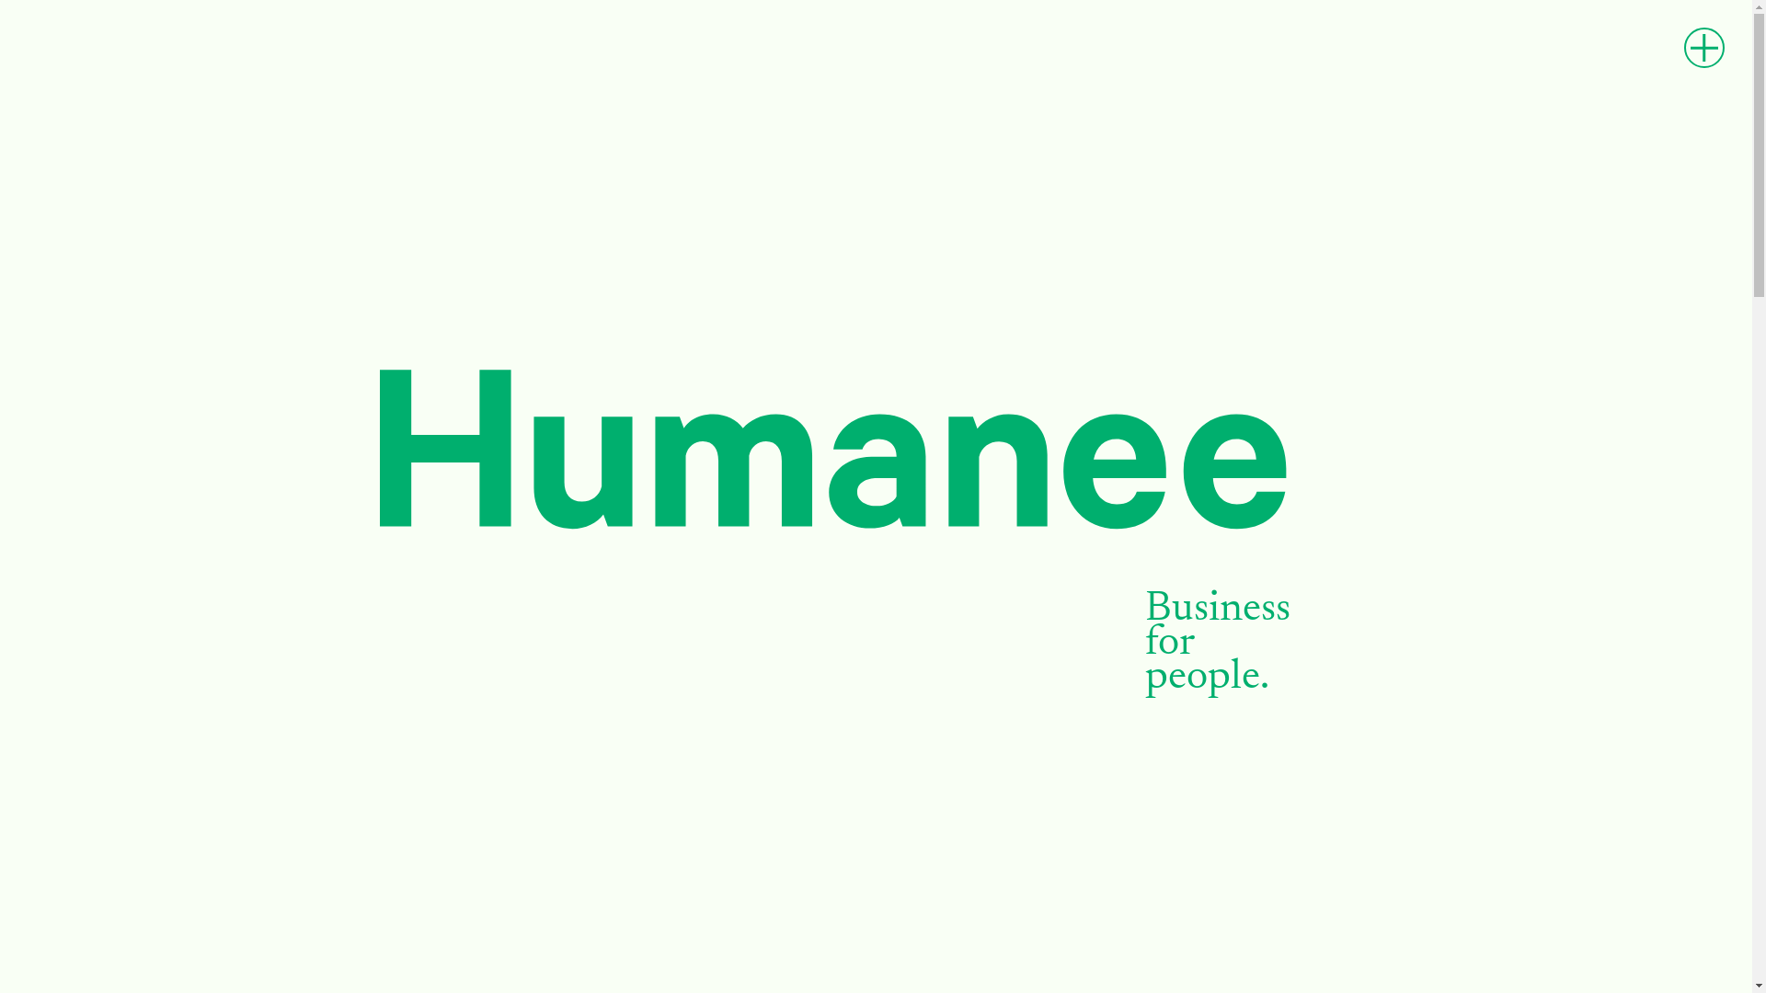 This screenshot has height=993, width=1766. Describe the element at coordinates (1209, 928) in the screenshot. I see `Site by Sector7g` at that location.